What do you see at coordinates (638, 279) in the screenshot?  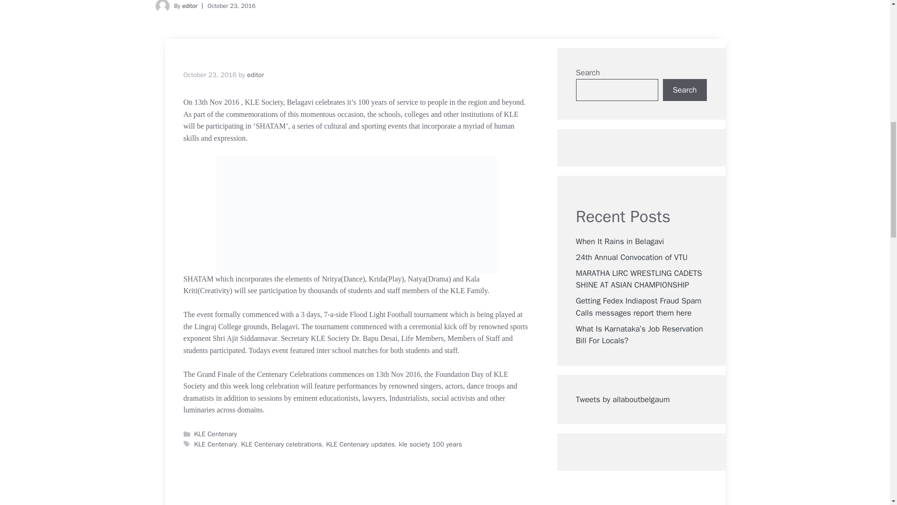 I see `MARATHA LIRC WRESTLING CADETS SHINE AT ASIAN CHAMPIONSHIP` at bounding box center [638, 279].